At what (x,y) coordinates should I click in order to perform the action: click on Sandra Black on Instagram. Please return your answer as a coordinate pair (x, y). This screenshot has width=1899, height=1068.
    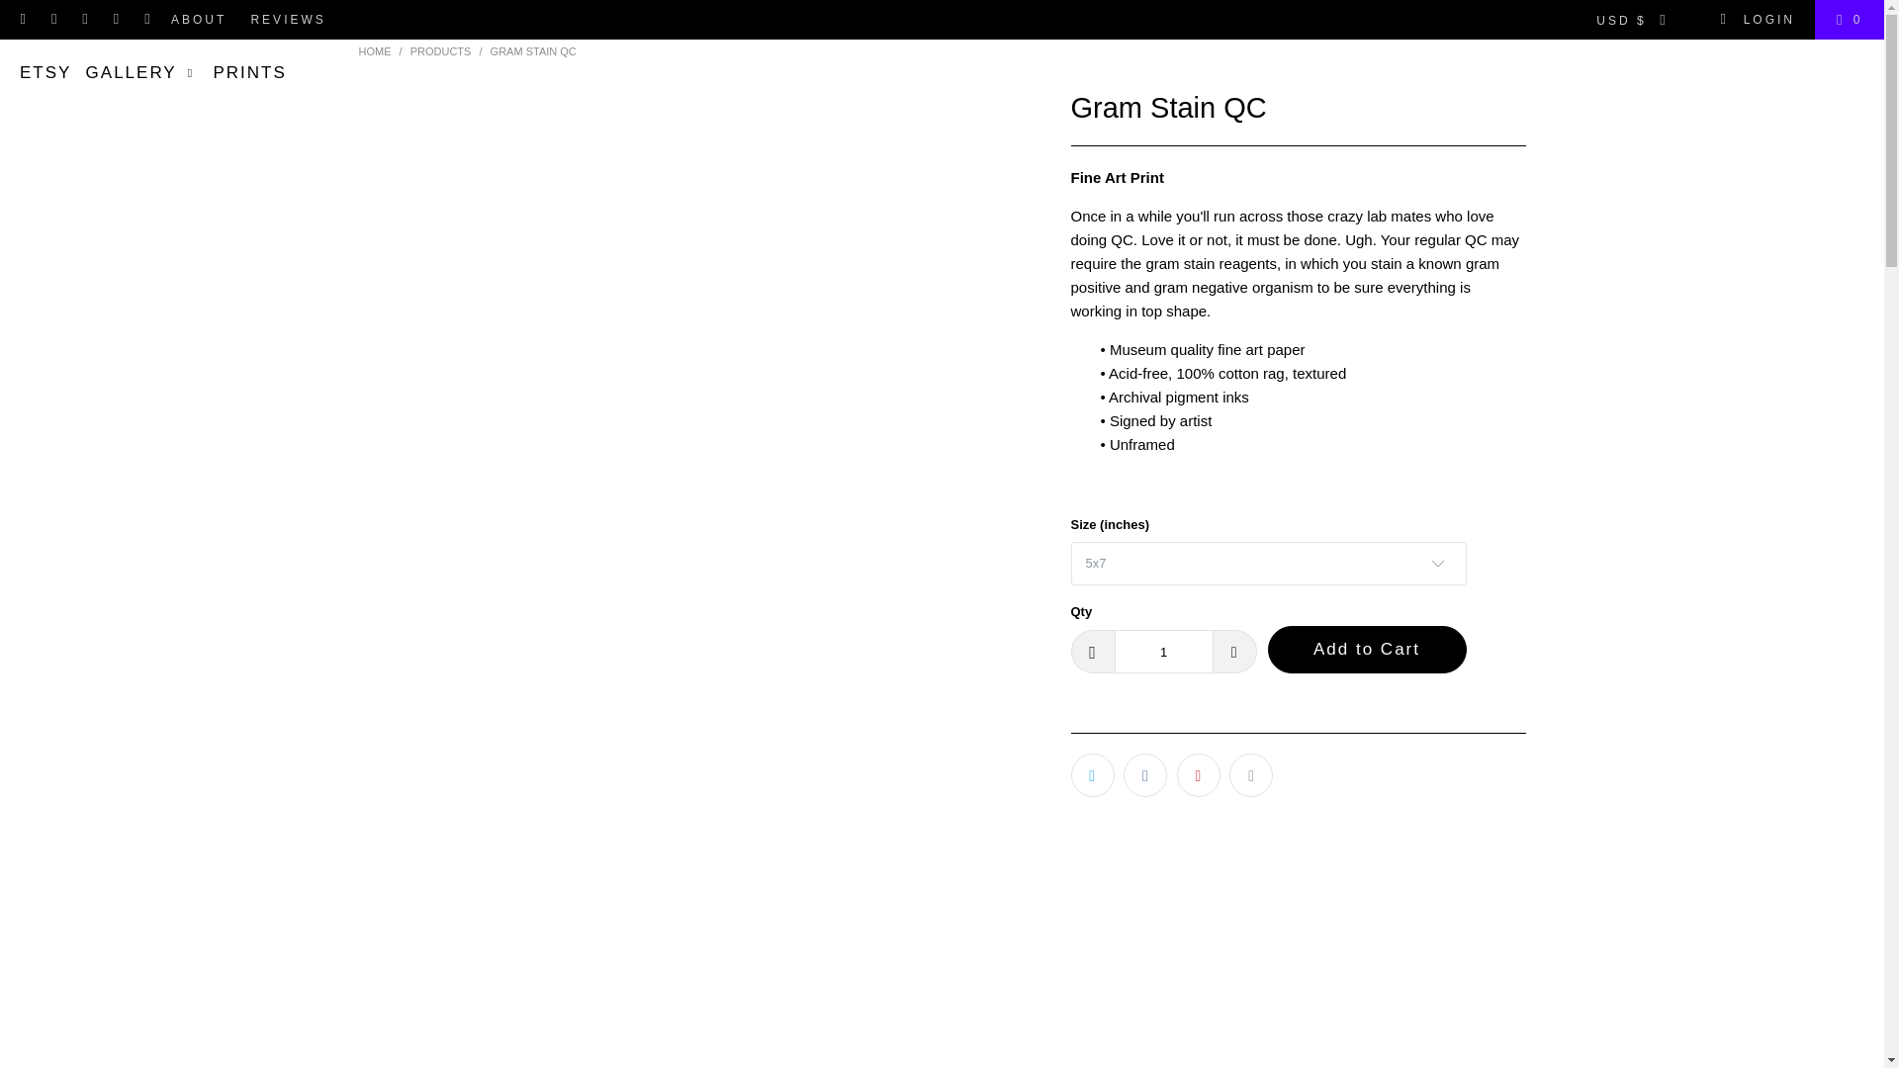
    Looking at the image, I should click on (117, 20).